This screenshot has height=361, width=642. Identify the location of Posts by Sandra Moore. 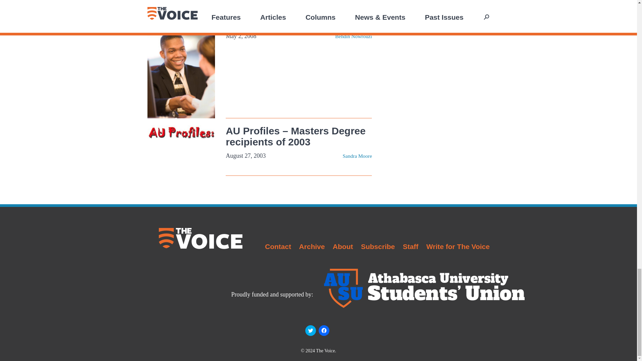
(357, 156).